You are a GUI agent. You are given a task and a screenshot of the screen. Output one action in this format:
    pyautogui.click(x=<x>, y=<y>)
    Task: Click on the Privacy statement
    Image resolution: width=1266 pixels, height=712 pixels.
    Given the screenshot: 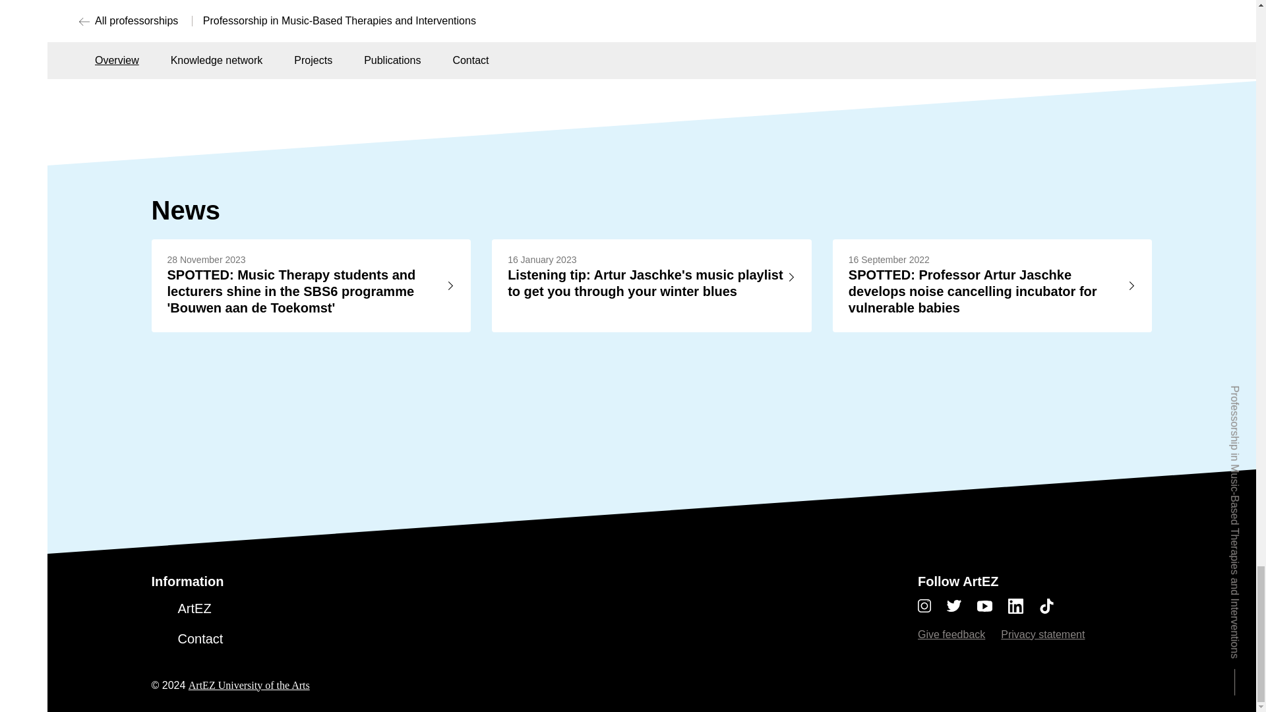 What is the action you would take?
    pyautogui.click(x=1043, y=634)
    